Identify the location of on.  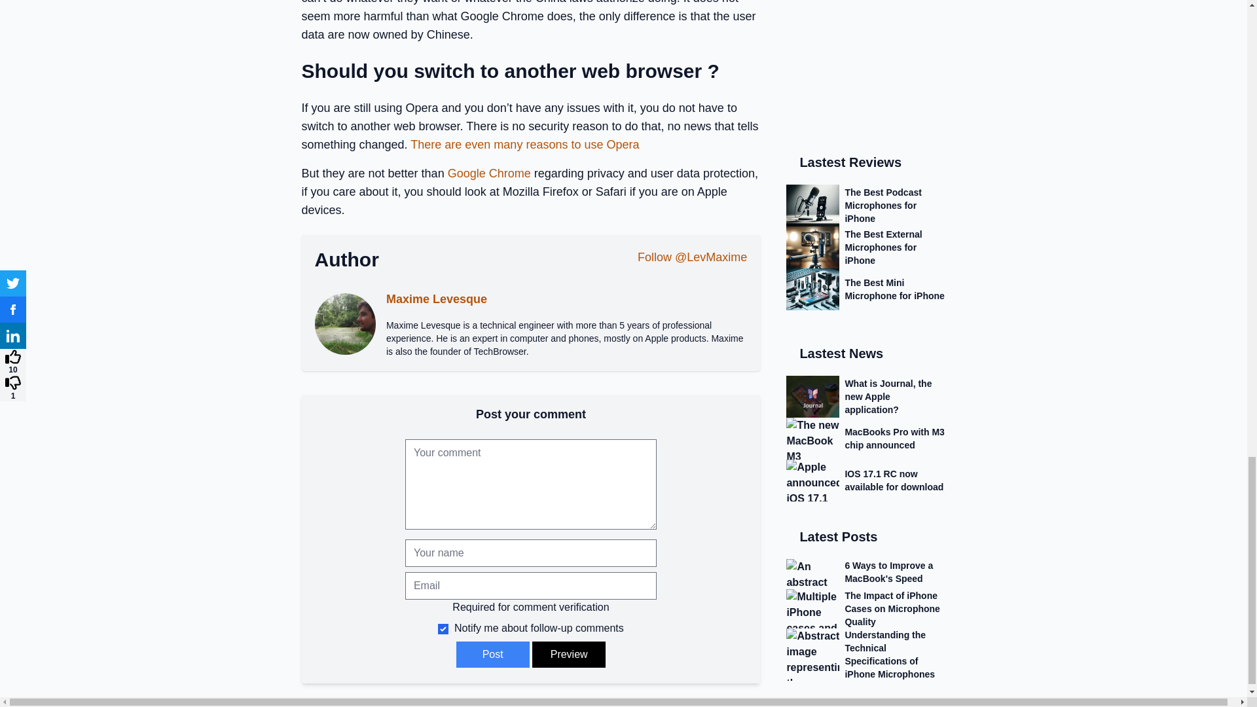
(443, 628).